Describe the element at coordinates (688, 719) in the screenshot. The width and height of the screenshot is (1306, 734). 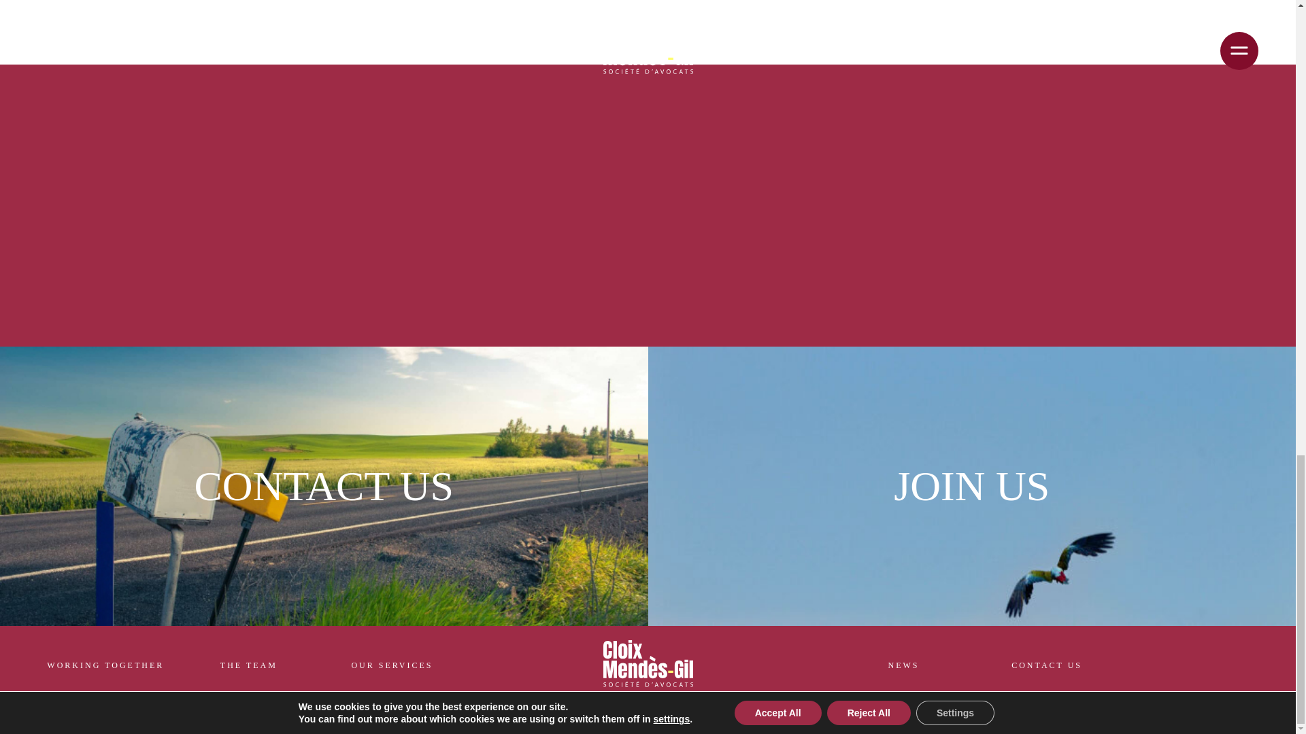
I see `PRIVACY POLICY` at that location.